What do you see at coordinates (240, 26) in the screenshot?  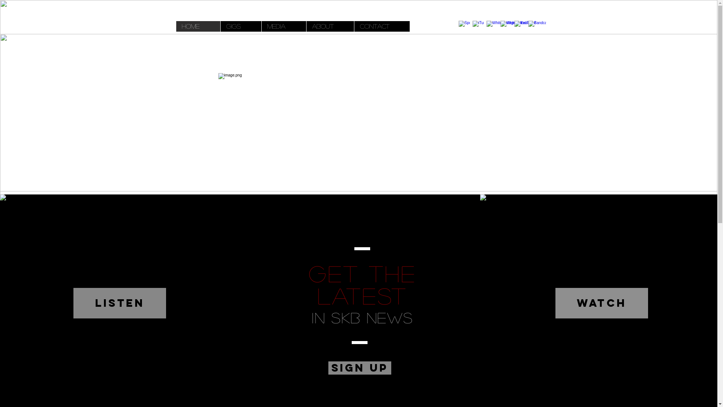 I see `GIGS` at bounding box center [240, 26].